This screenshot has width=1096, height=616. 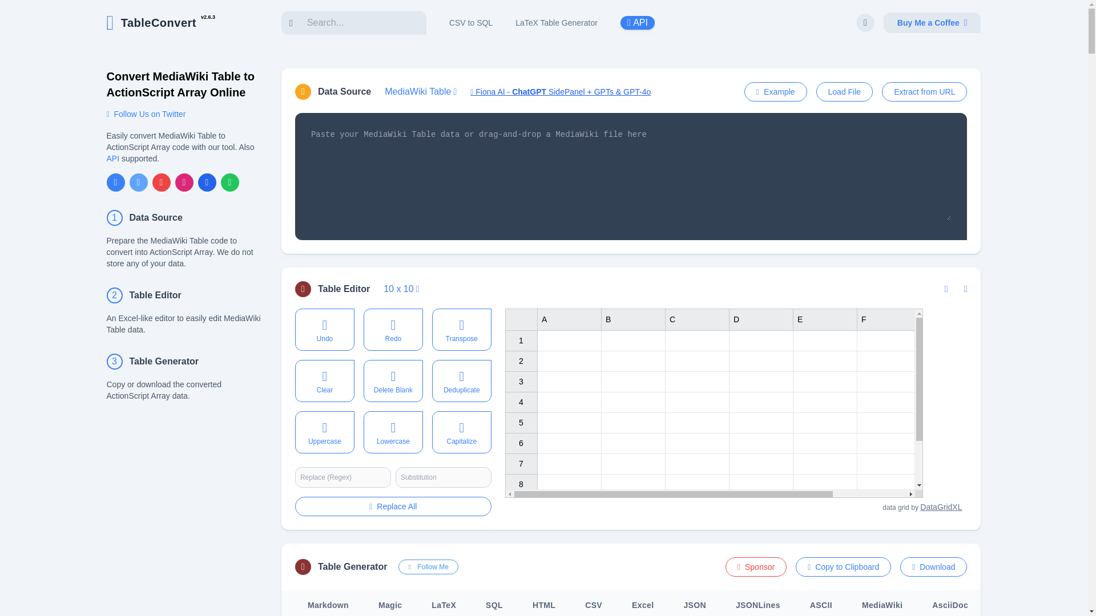 What do you see at coordinates (208, 23) in the screenshot?
I see `What's News` at bounding box center [208, 23].